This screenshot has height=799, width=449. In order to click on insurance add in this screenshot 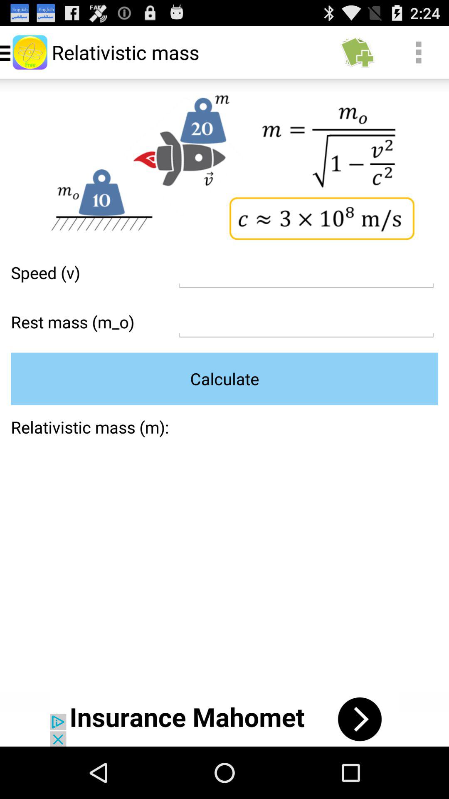, I will do `click(224, 719)`.